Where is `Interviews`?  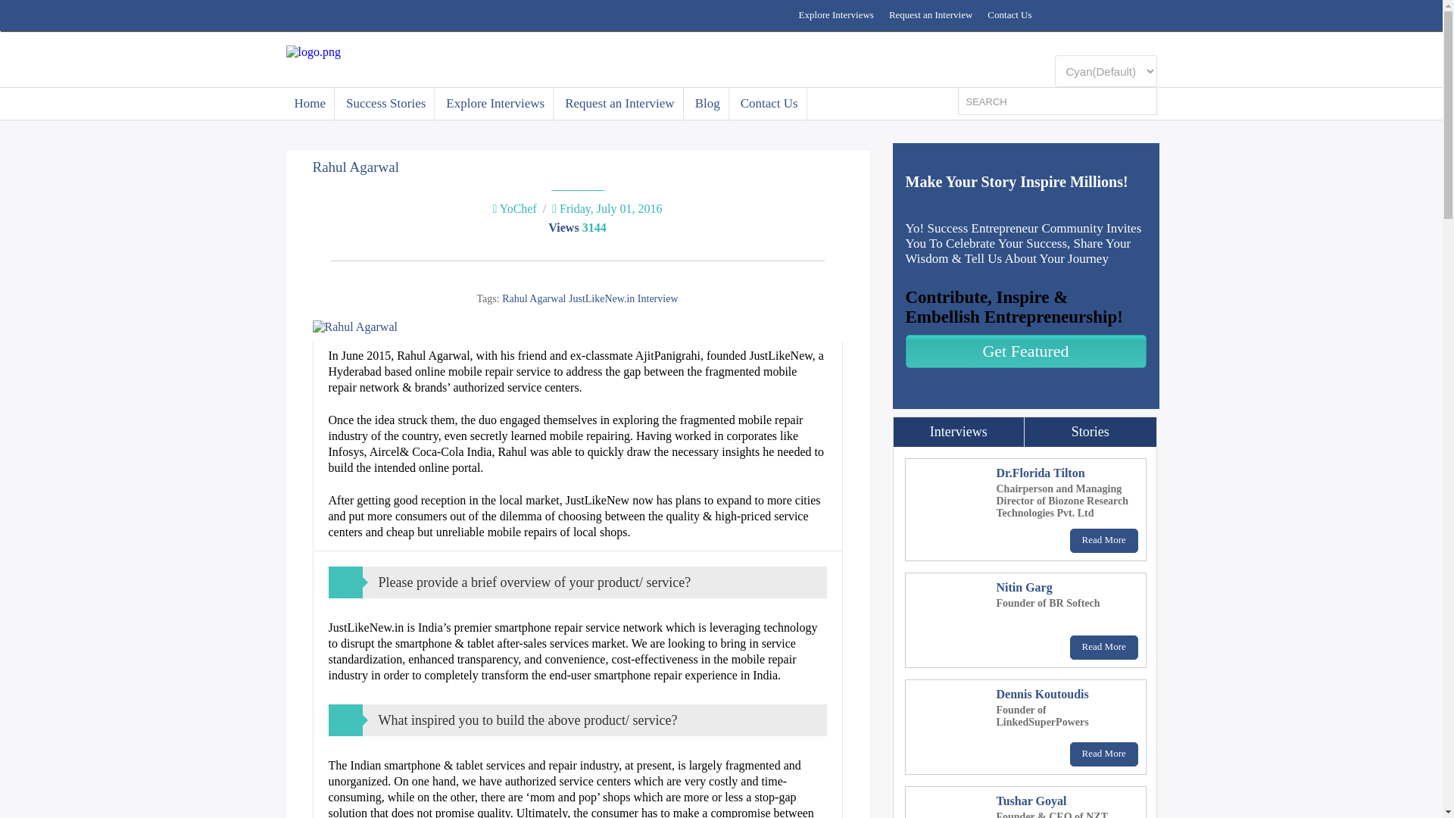 Interviews is located at coordinates (959, 432).